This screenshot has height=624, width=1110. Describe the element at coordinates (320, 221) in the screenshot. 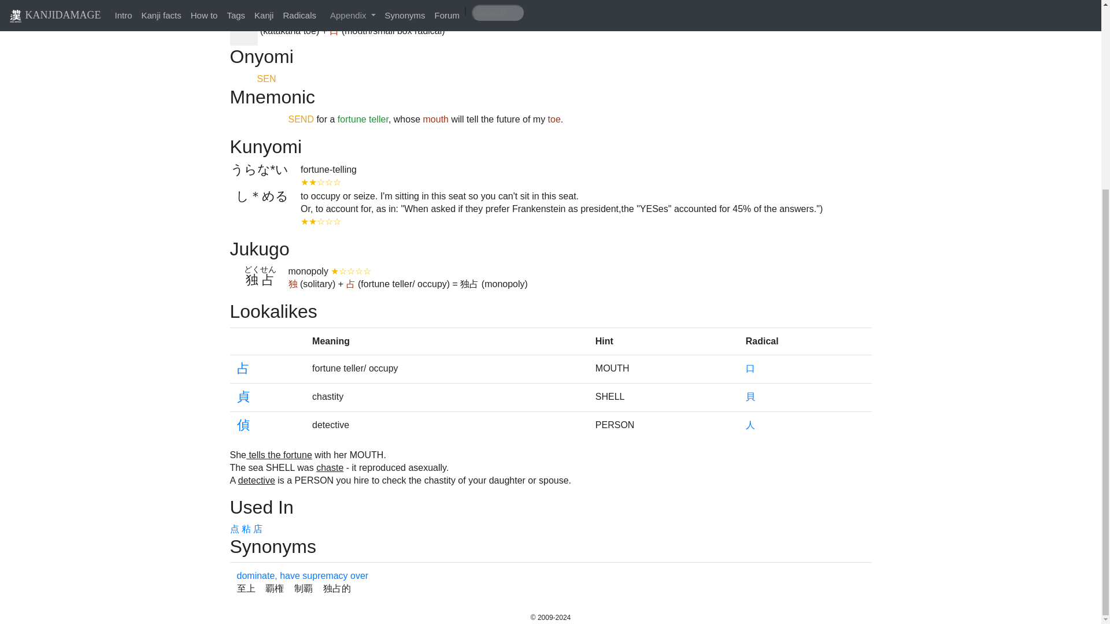

I see `2 out of 5 stars` at that location.